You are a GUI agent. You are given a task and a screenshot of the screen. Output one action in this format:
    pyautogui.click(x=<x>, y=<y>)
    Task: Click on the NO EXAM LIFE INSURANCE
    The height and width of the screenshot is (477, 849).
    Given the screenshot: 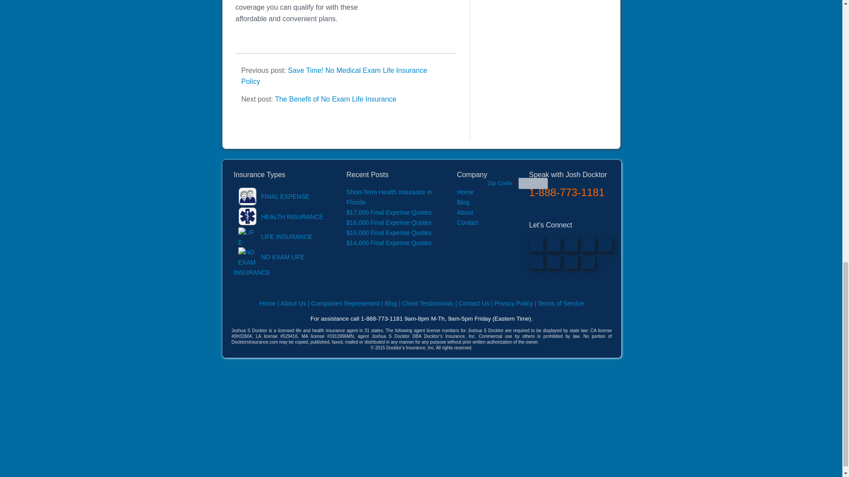 What is the action you would take?
    pyautogui.click(x=269, y=265)
    